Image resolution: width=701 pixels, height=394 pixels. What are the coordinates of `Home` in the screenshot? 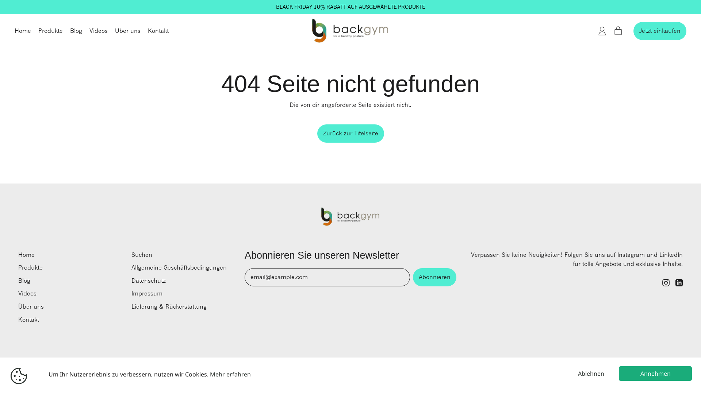 It's located at (26, 255).